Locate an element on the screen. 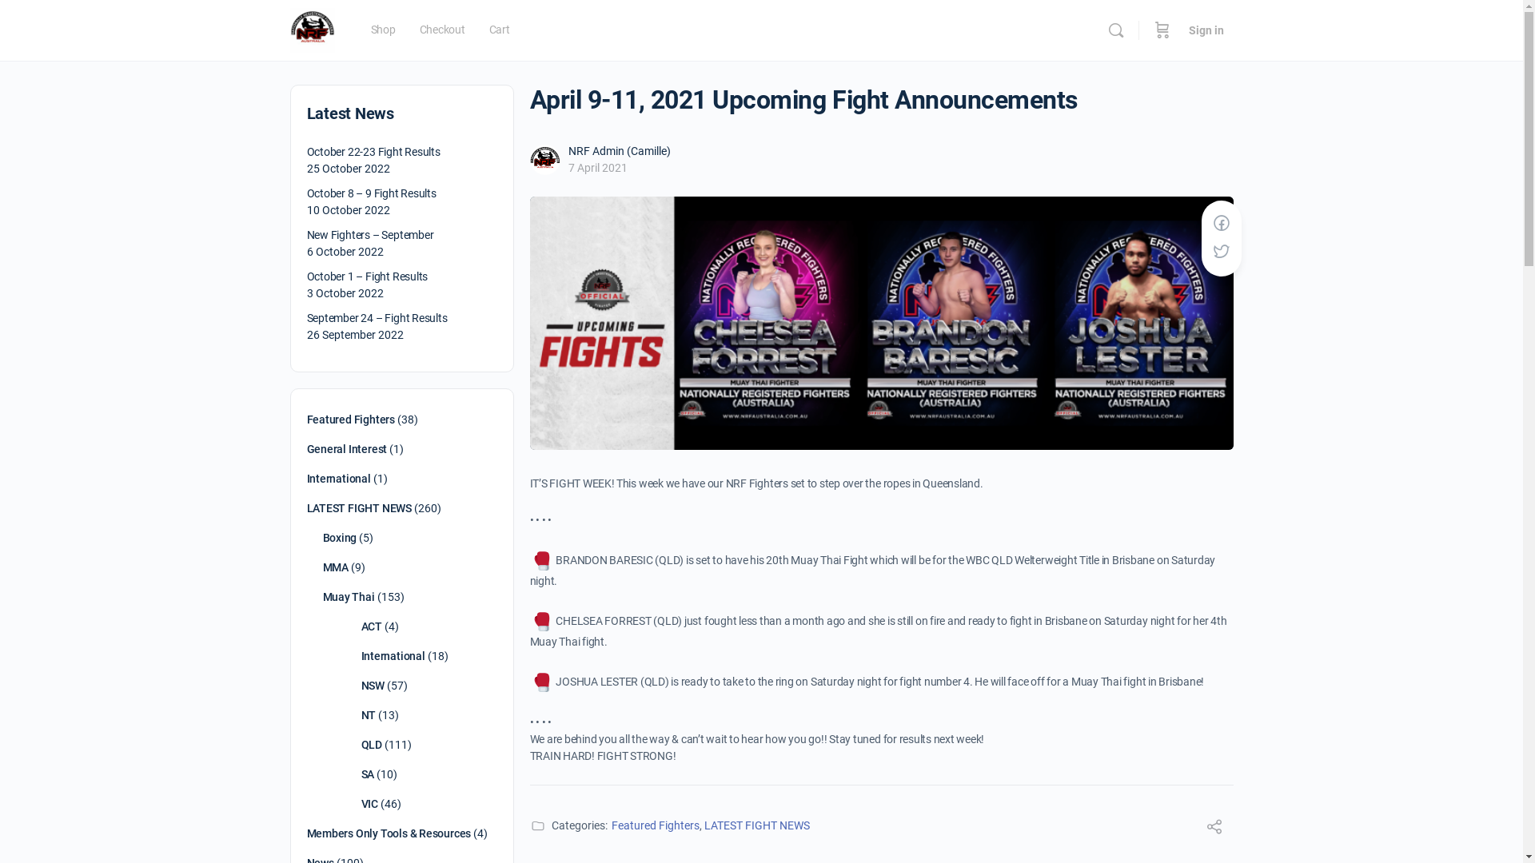 The image size is (1535, 863). LATEST FIGHT NEWS is located at coordinates (360, 508).